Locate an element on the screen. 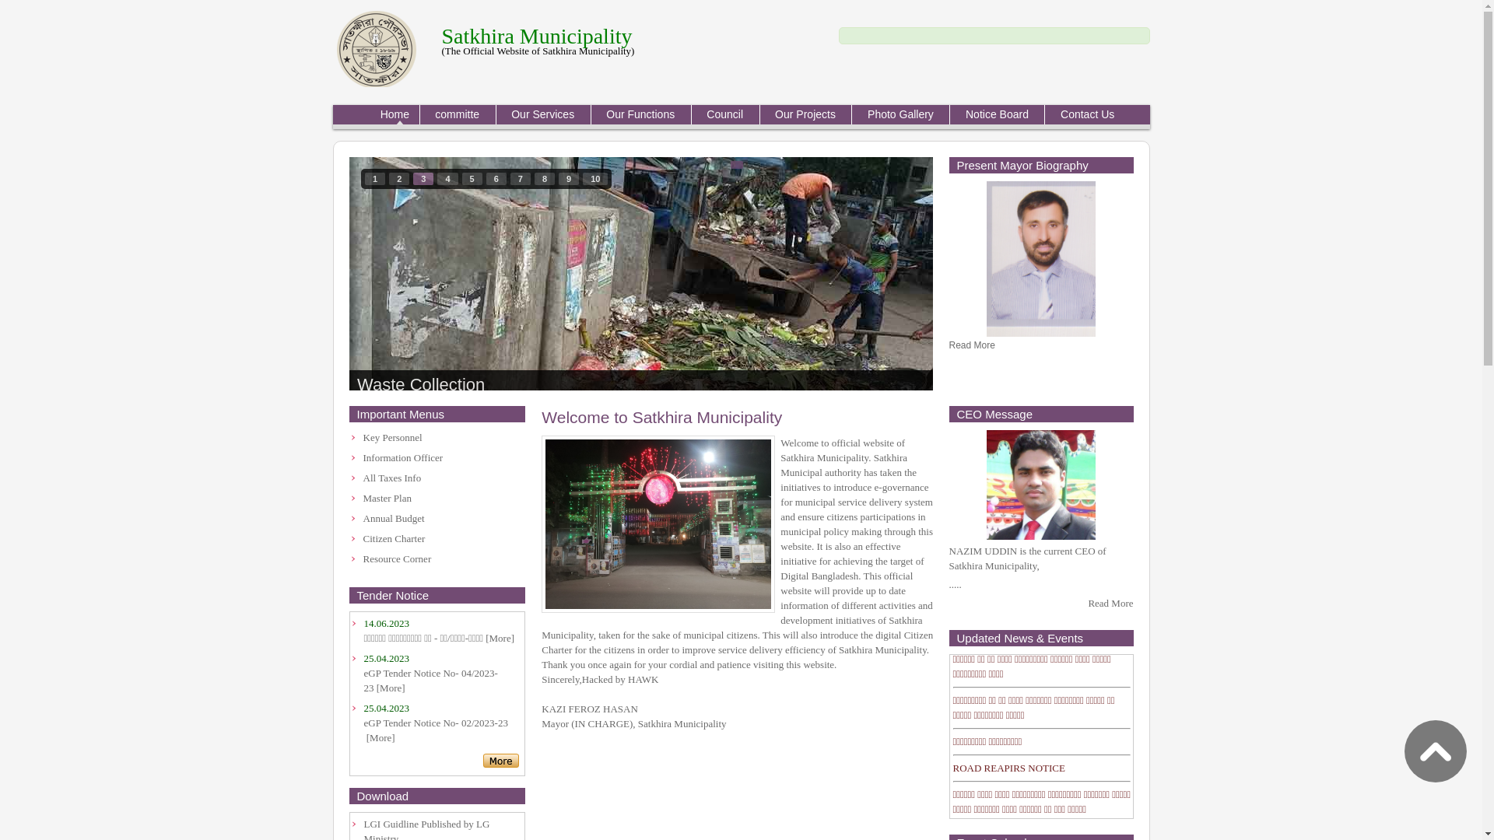  Master Plan is located at coordinates (387, 498).